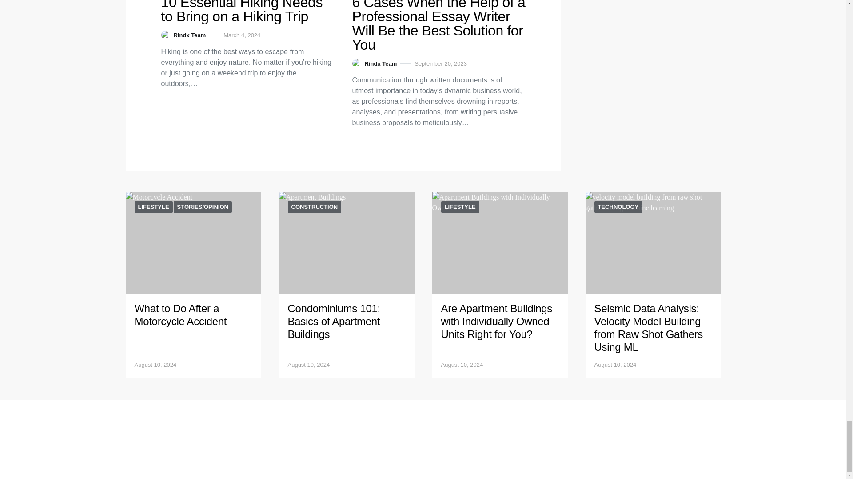 This screenshot has width=853, height=479. What do you see at coordinates (374, 63) in the screenshot?
I see `View all posts by Rindx Team` at bounding box center [374, 63].